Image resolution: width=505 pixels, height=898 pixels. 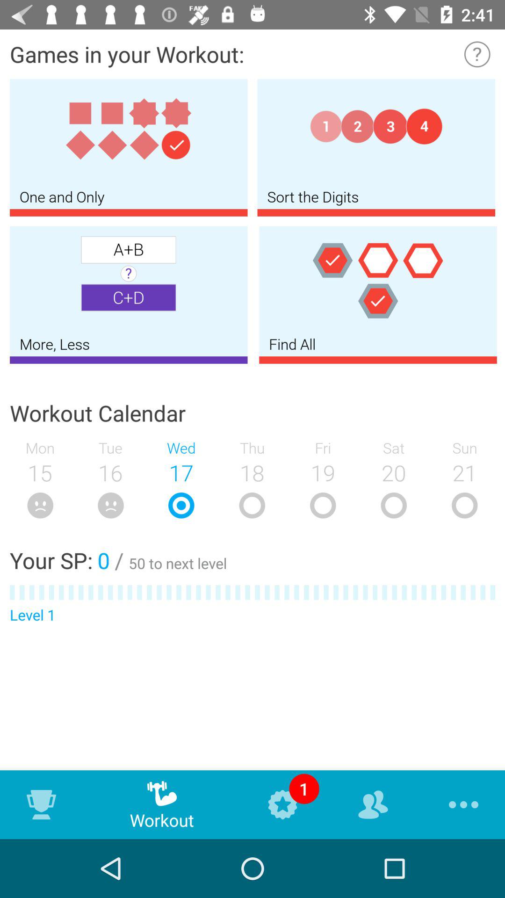 I want to click on instruction about details needed, so click(x=477, y=54).